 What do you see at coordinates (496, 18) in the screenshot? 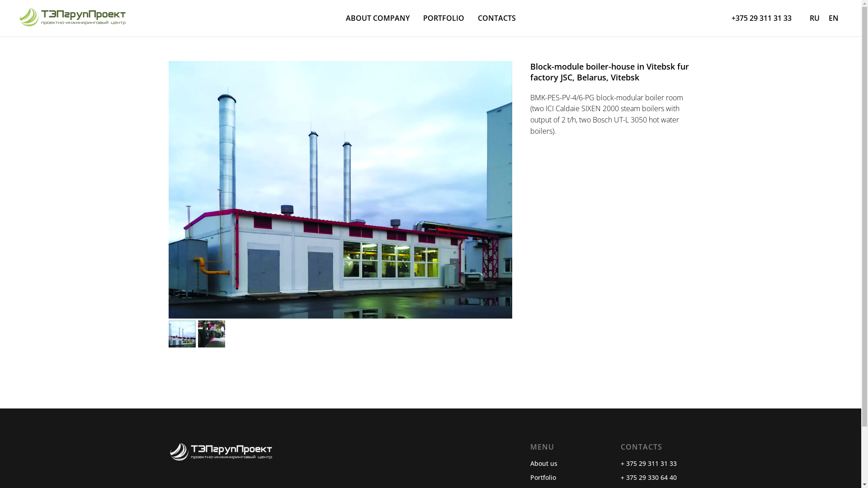
I see `CONTACTS` at bounding box center [496, 18].